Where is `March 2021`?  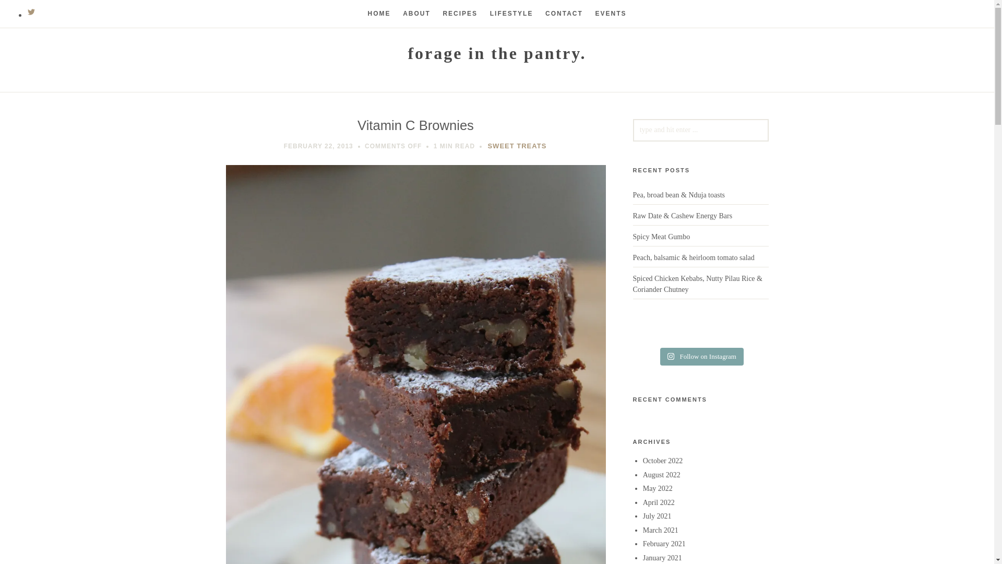
March 2021 is located at coordinates (661, 530).